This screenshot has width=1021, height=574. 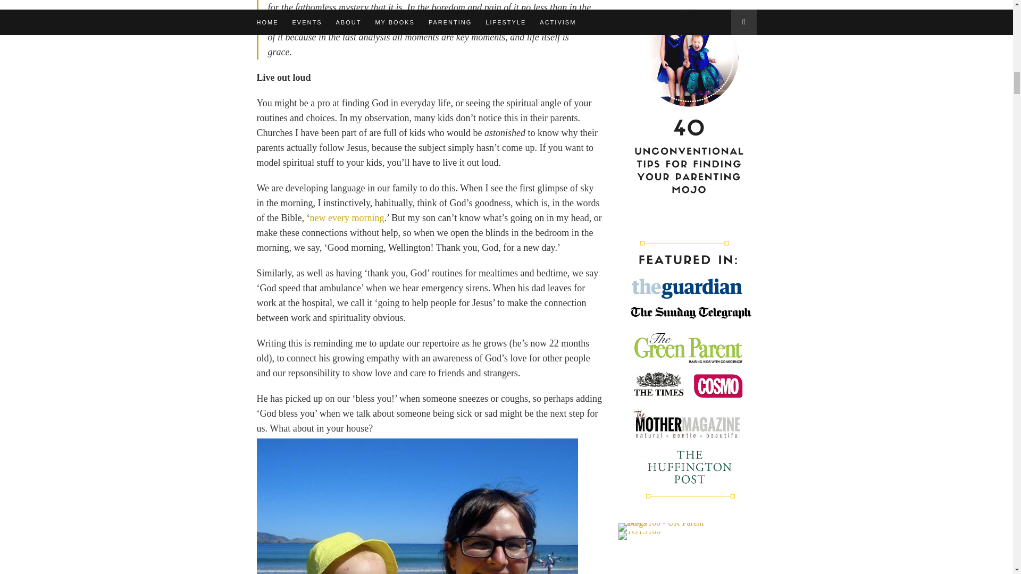 What do you see at coordinates (639, 536) in the screenshot?
I see `TOTS100` at bounding box center [639, 536].